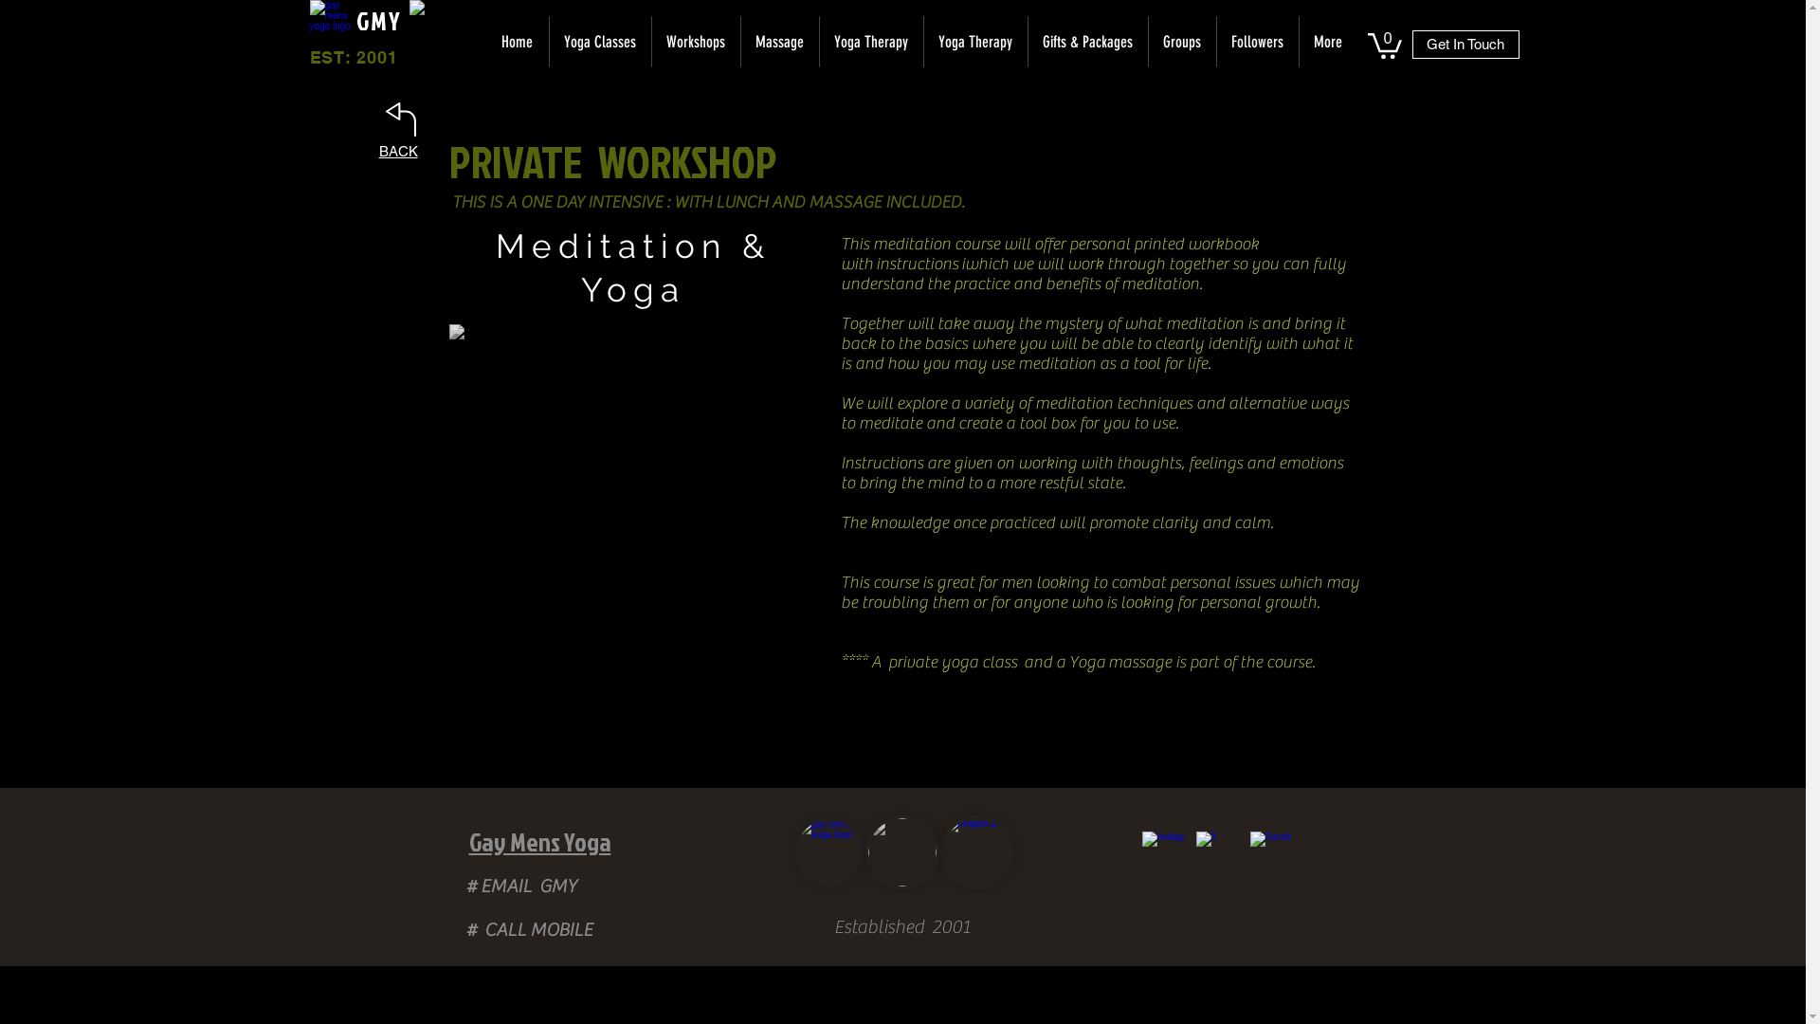 Image resolution: width=1820 pixels, height=1024 pixels. Describe the element at coordinates (521, 886) in the screenshot. I see `# EMAIL  GMY` at that location.